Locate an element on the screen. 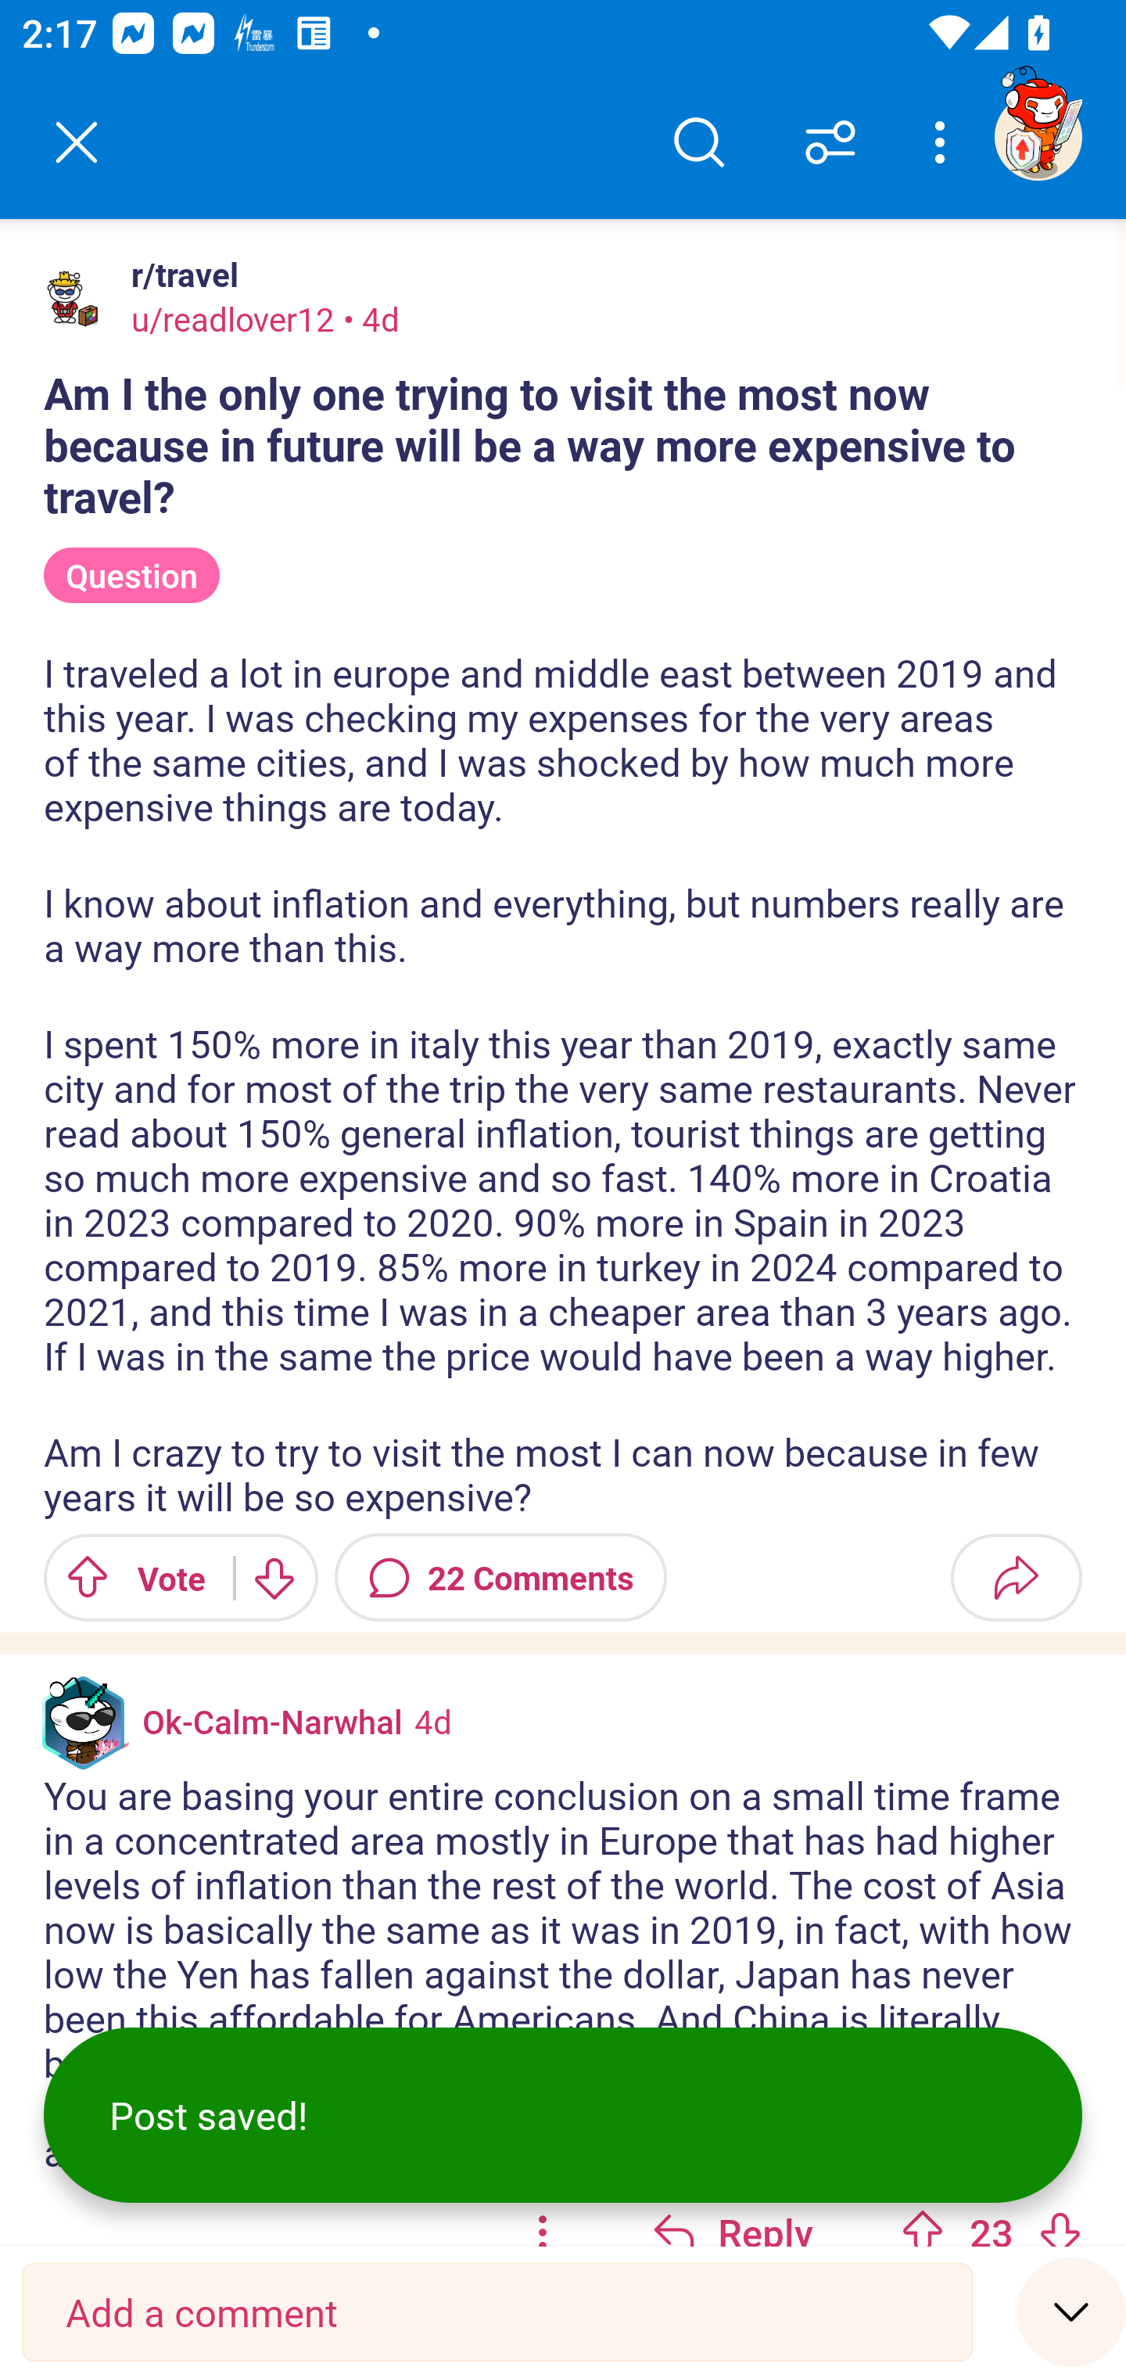 The image size is (1126, 2378). TestAppium002 account is located at coordinates (1038, 136).